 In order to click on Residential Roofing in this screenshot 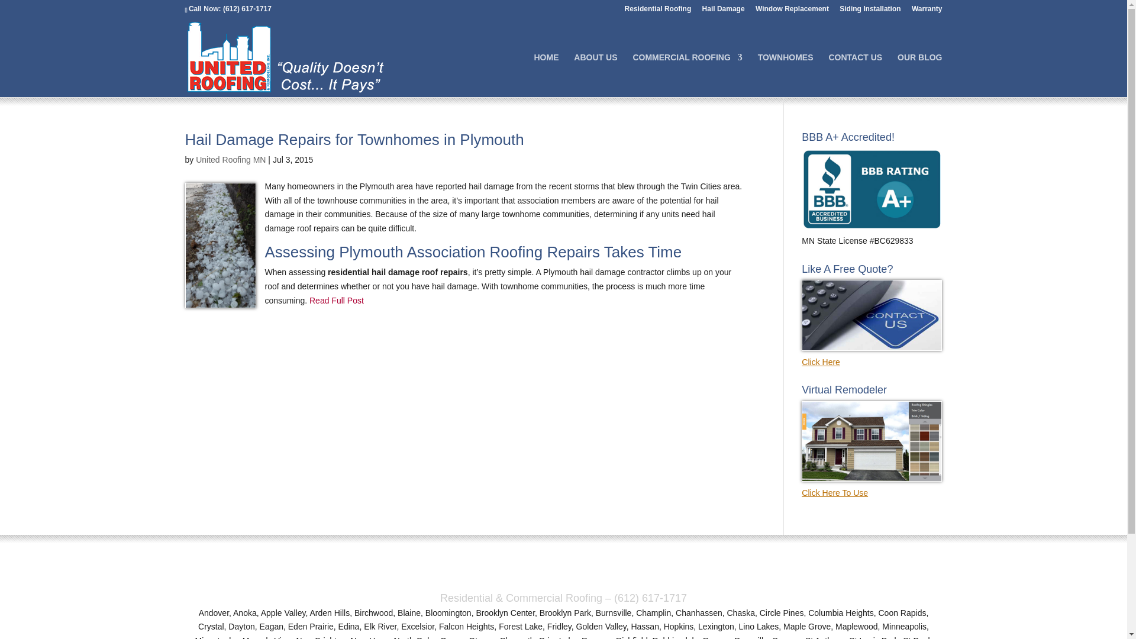, I will do `click(658, 11)`.